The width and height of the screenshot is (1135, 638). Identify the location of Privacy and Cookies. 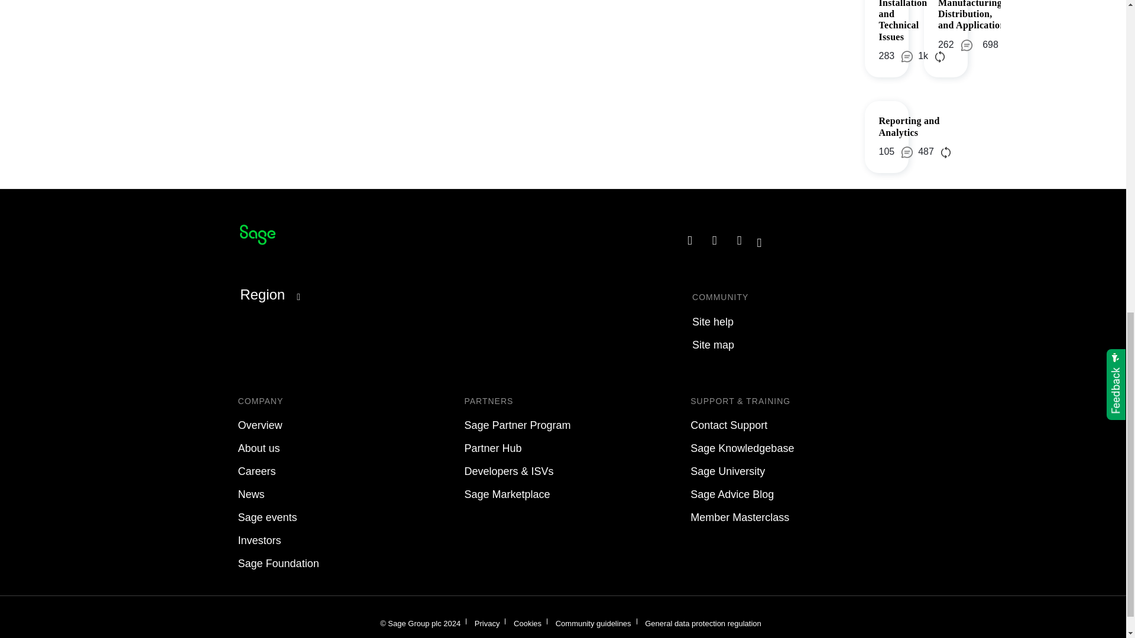
(527, 623).